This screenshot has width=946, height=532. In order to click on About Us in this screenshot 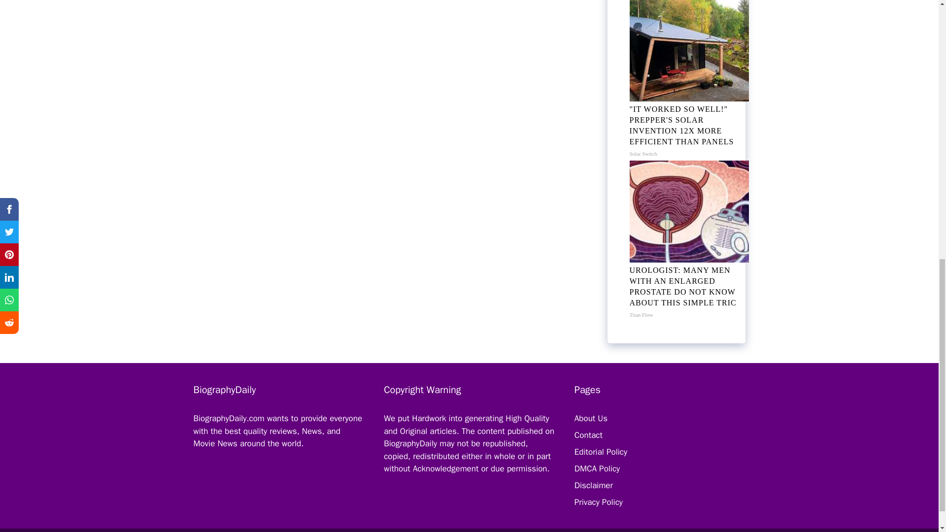, I will do `click(590, 418)`.